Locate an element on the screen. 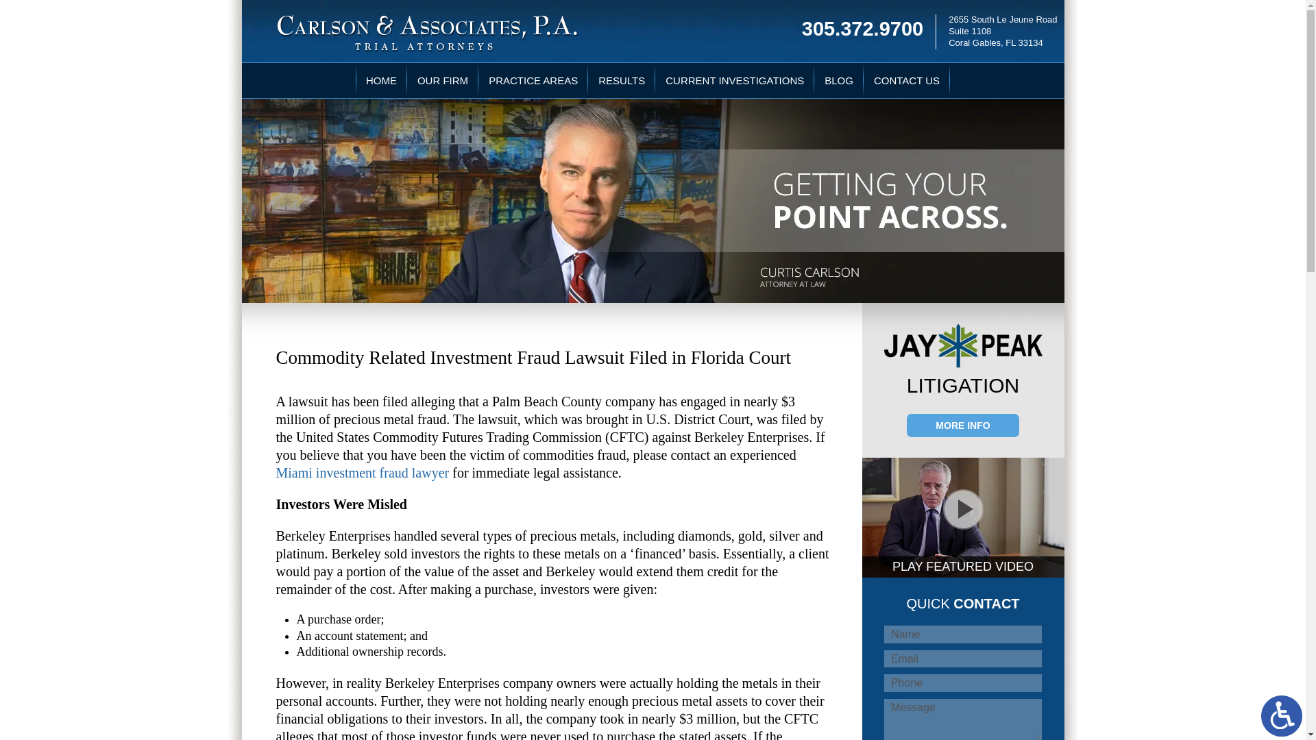 The image size is (1316, 740). BLOG is located at coordinates (839, 79).